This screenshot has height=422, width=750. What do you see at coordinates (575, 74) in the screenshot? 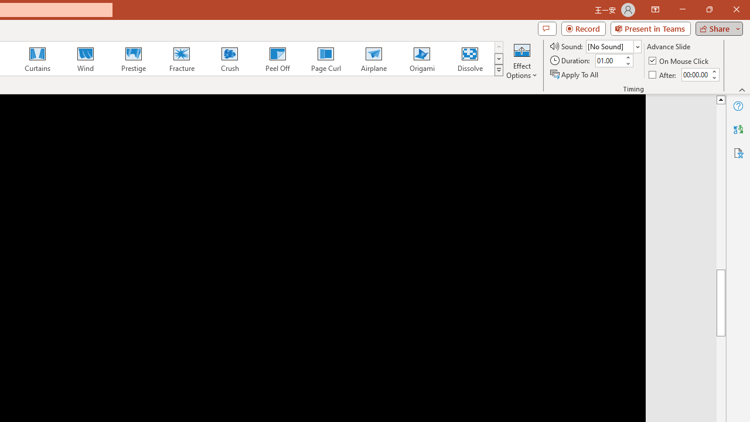
I see `Apply To All` at bounding box center [575, 74].